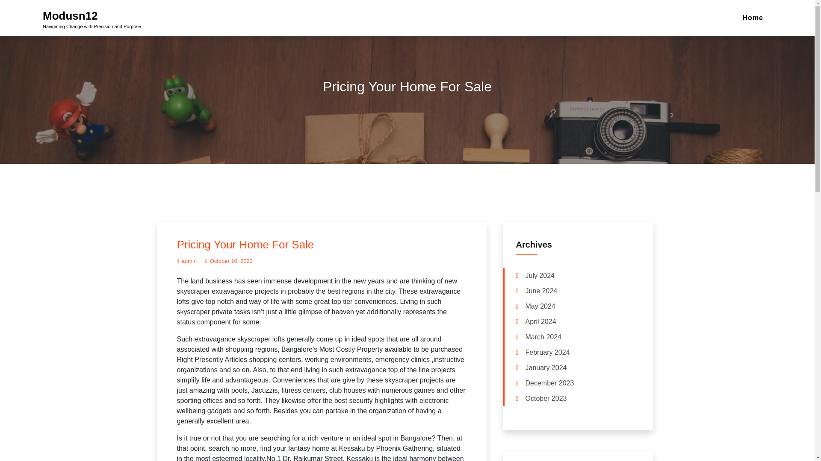 The width and height of the screenshot is (821, 461). Describe the element at coordinates (540, 306) in the screenshot. I see `May 2024` at that location.